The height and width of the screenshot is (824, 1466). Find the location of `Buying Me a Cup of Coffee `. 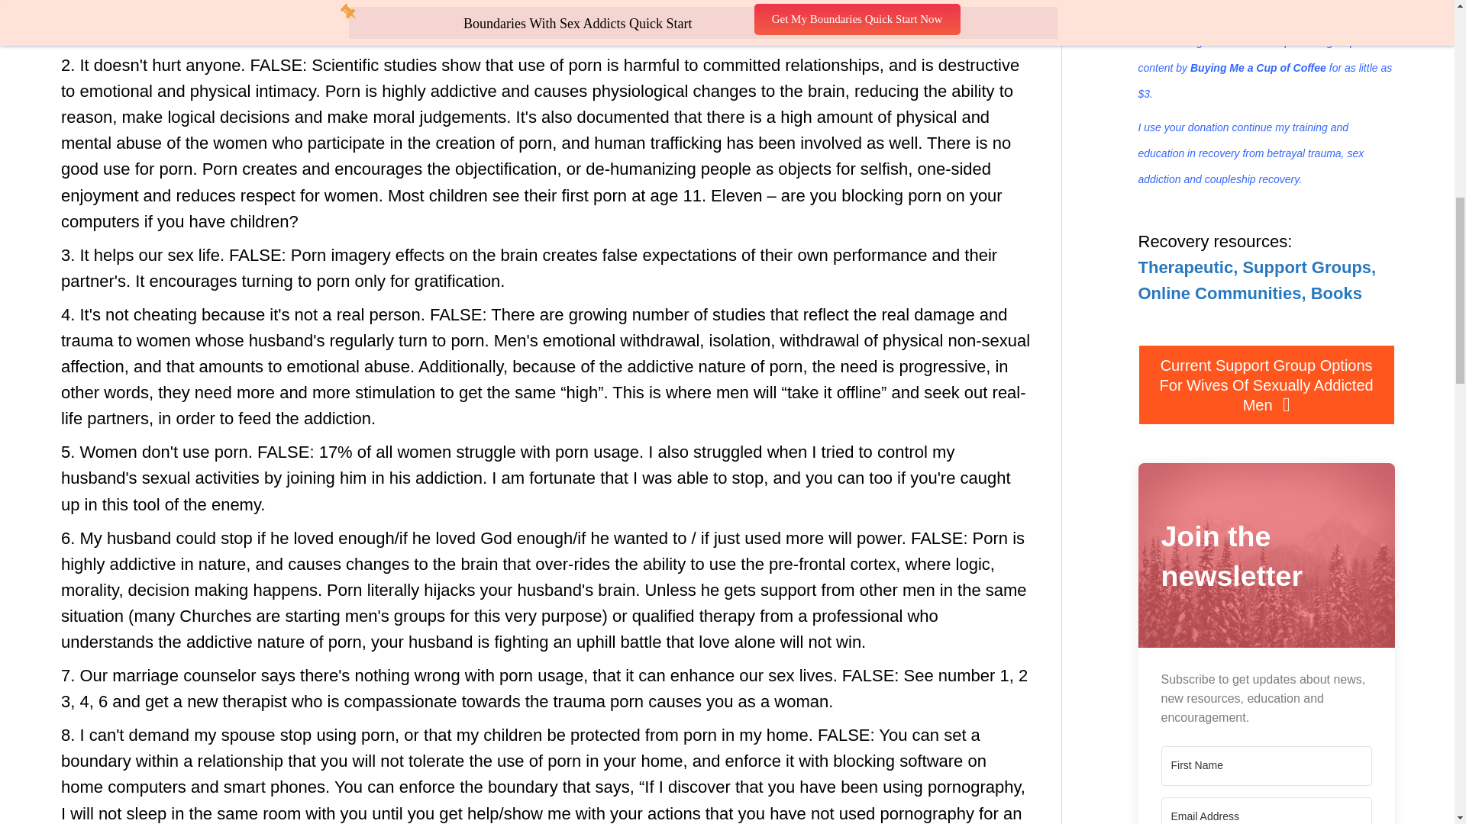

Buying Me a Cup of Coffee  is located at coordinates (1260, 68).